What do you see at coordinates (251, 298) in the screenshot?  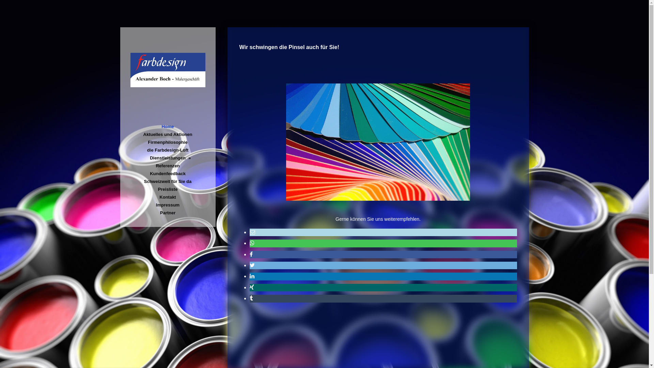 I see `Tumblr` at bounding box center [251, 298].